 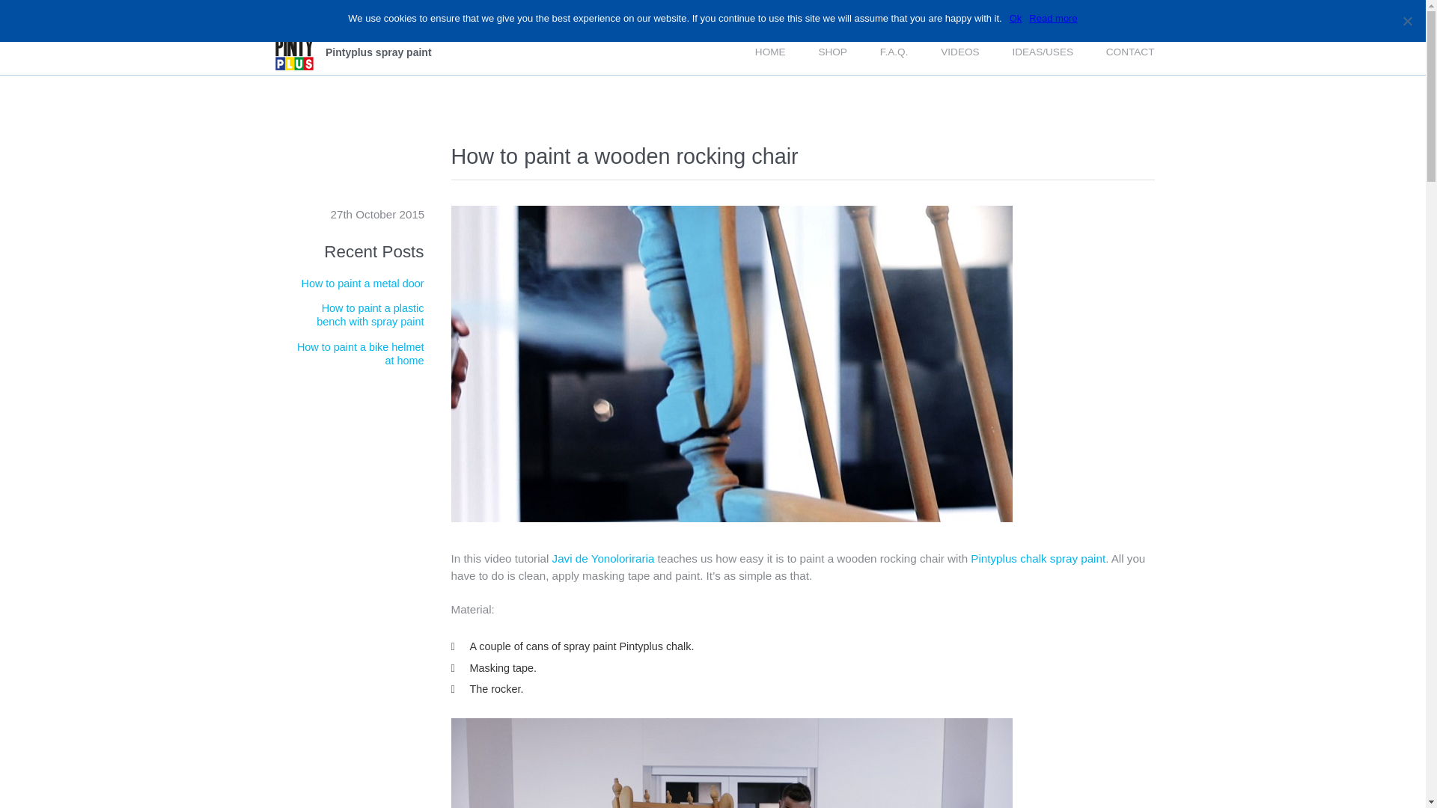 I want to click on SHOP, so click(x=832, y=52).